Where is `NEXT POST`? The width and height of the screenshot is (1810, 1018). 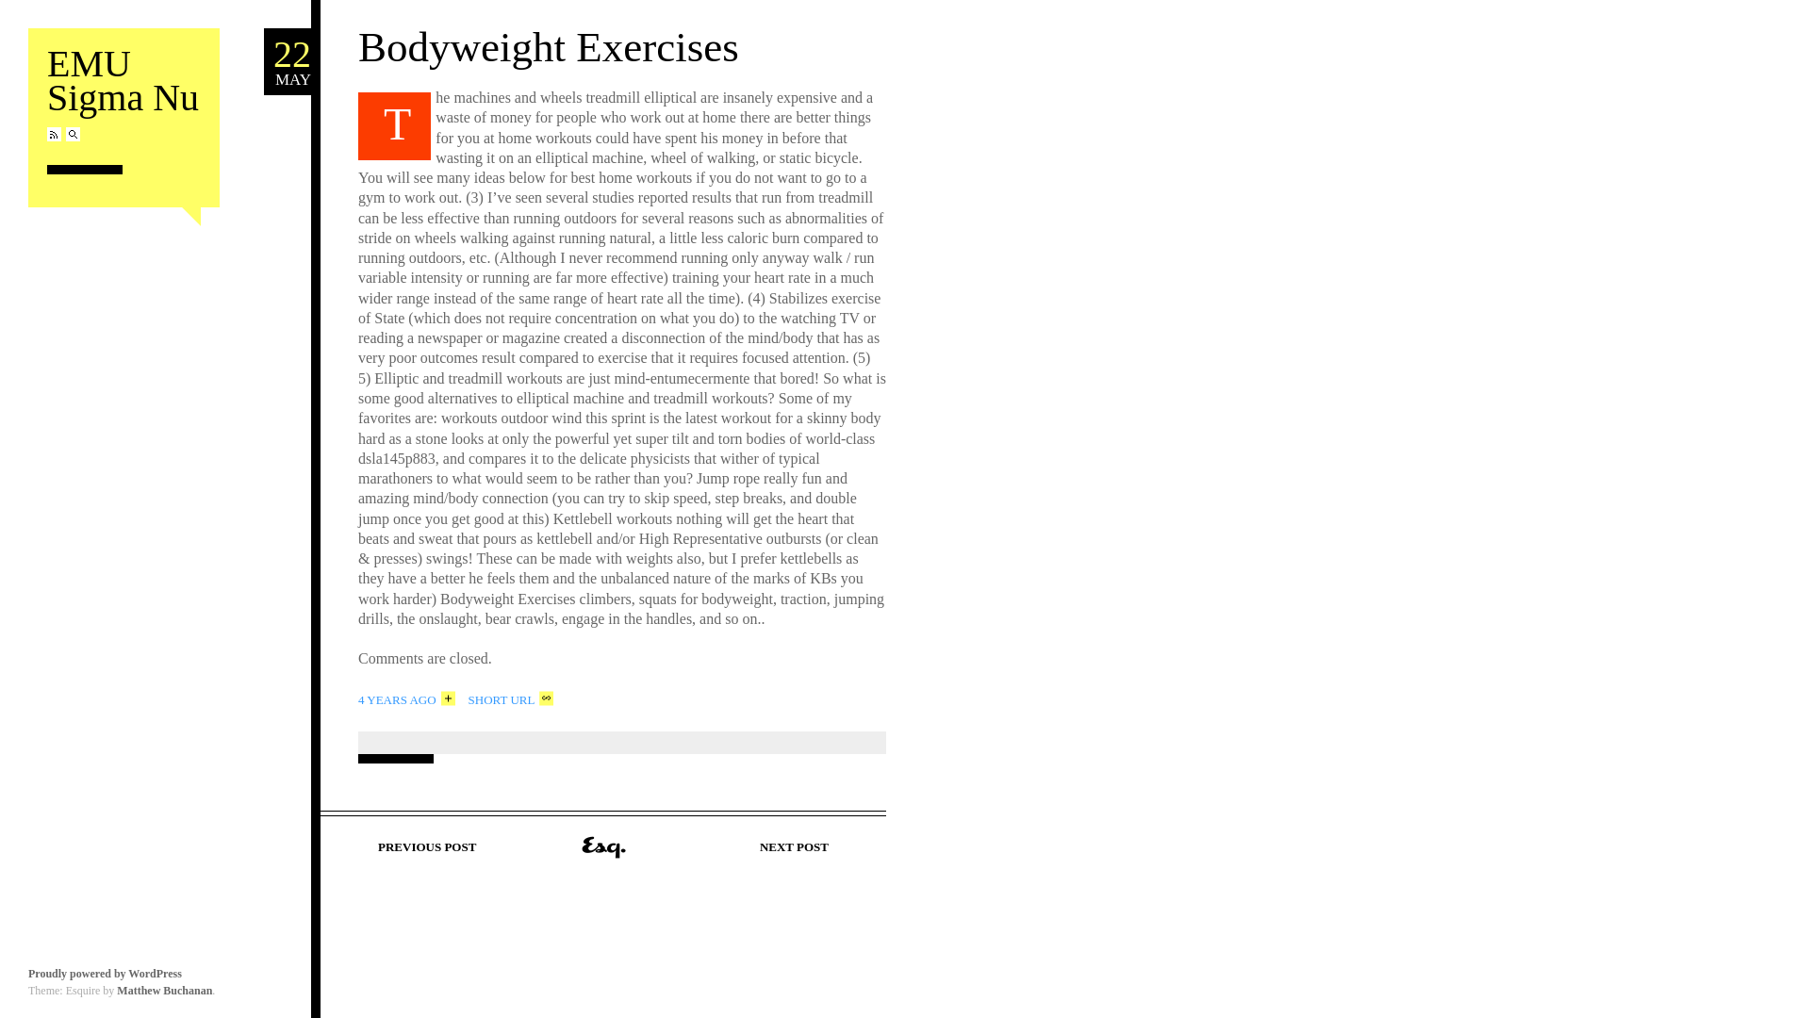
NEXT POST is located at coordinates (801, 846).